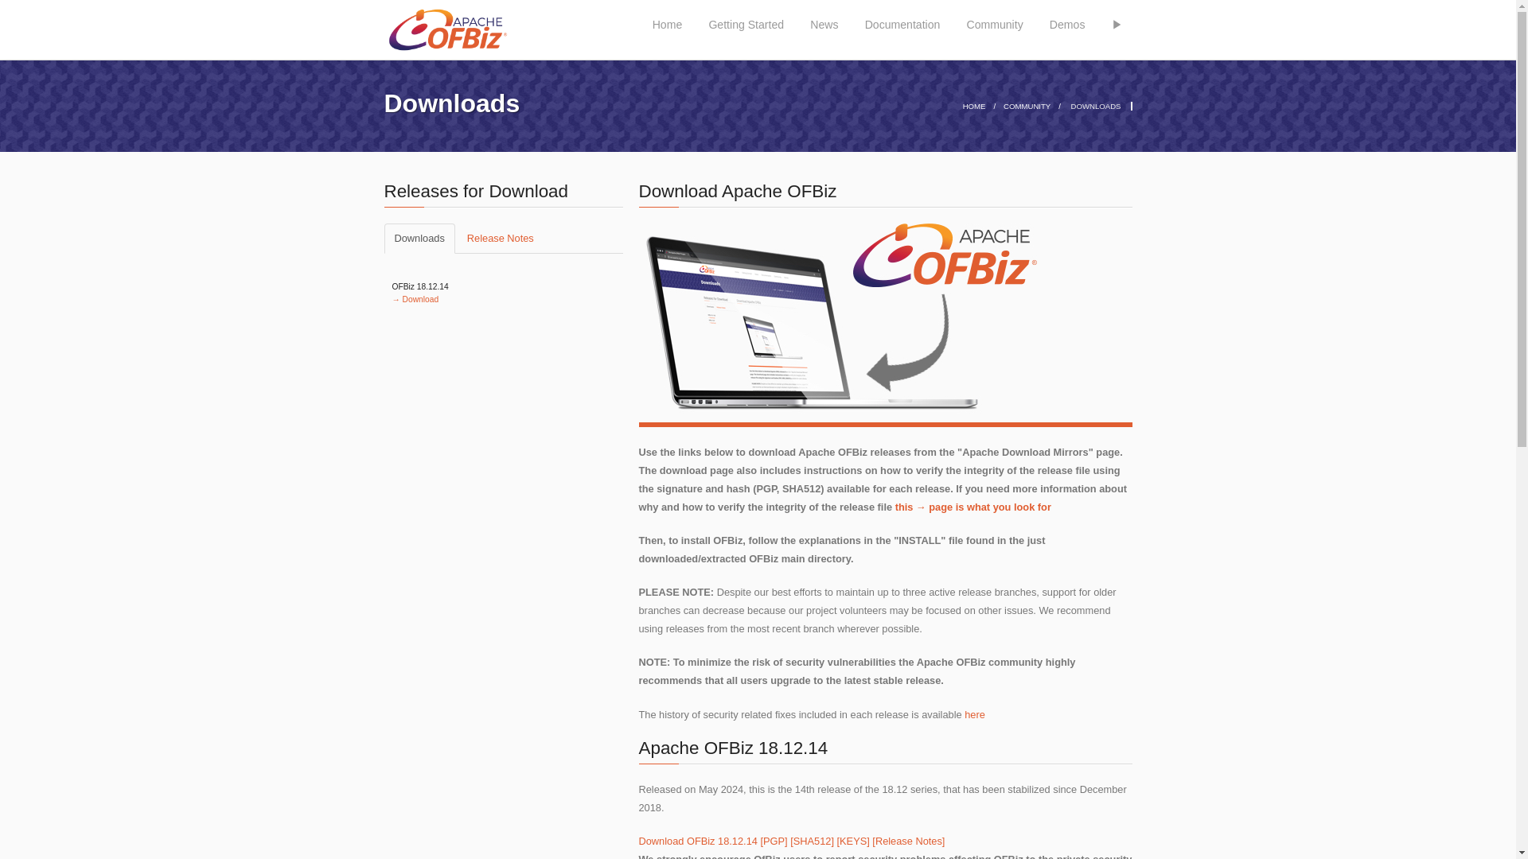 The width and height of the screenshot is (1528, 859). I want to click on Getting Started, so click(745, 19).